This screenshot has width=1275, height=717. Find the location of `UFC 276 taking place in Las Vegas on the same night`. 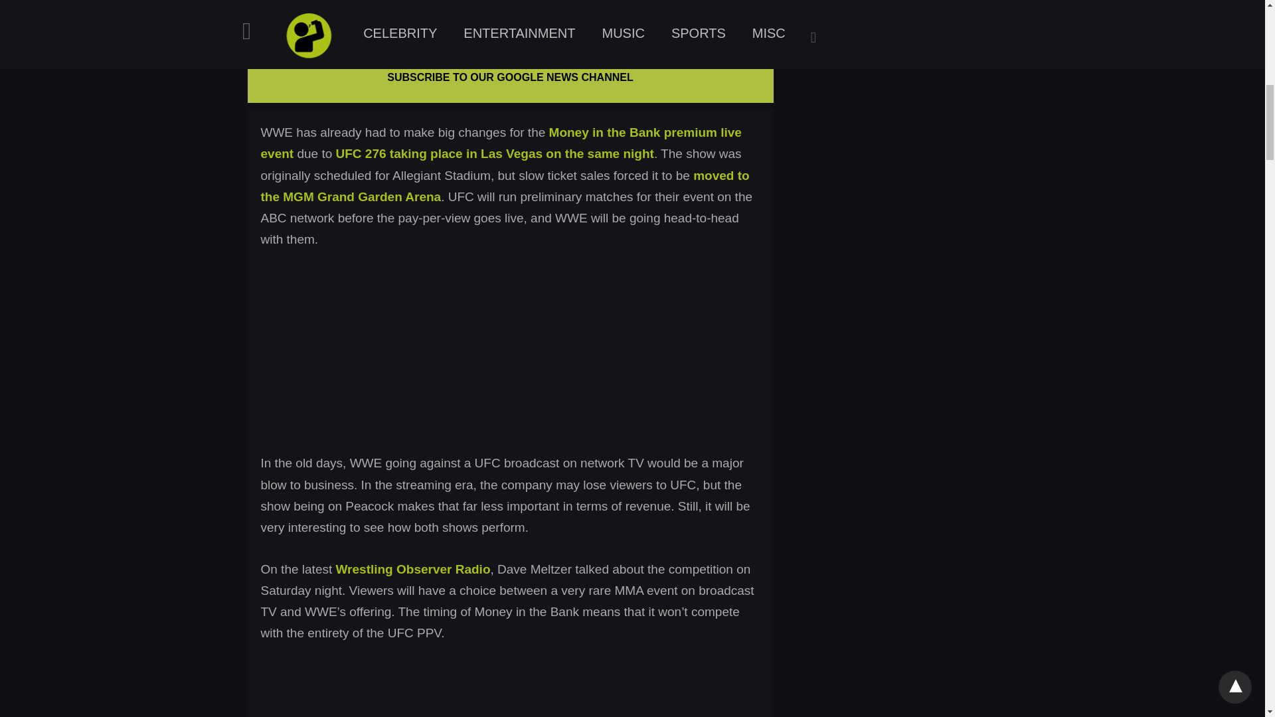

UFC 276 taking place in Las Vegas on the same night is located at coordinates (495, 153).